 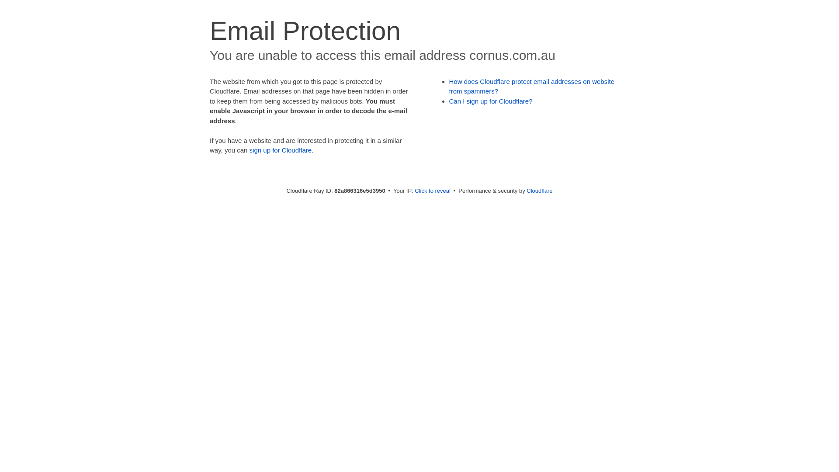 What do you see at coordinates (433, 191) in the screenshot?
I see `Click to reveal` at bounding box center [433, 191].